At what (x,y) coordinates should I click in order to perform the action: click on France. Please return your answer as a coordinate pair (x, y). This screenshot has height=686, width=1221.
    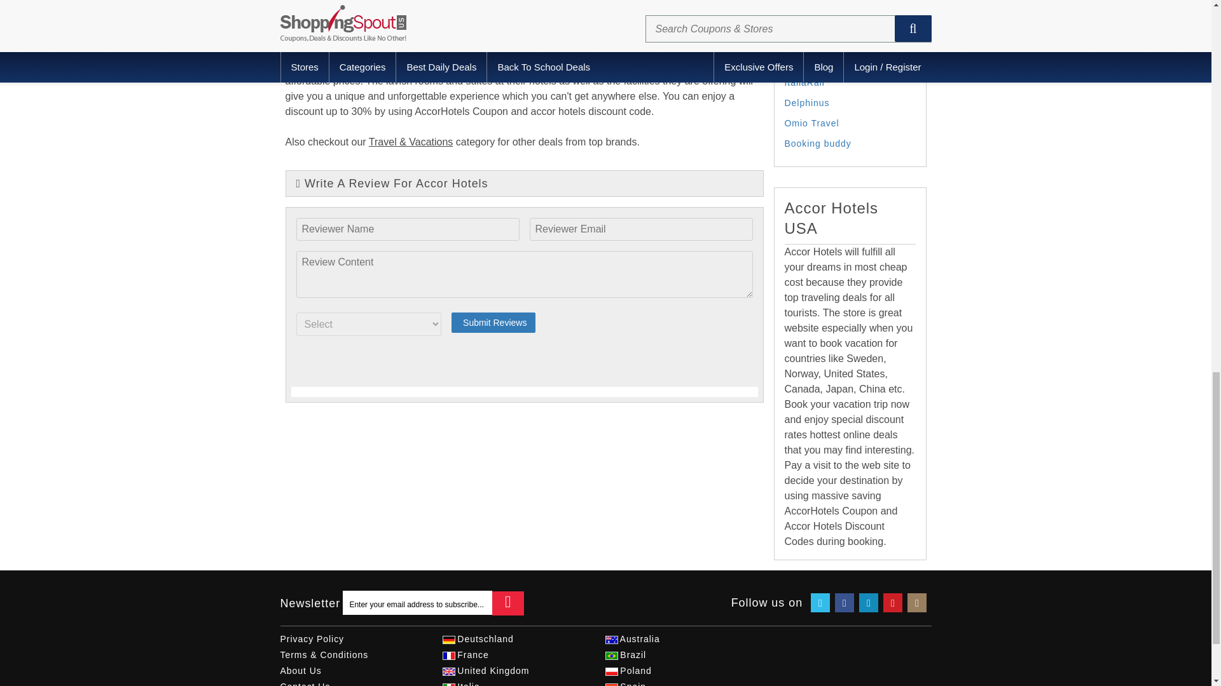
    Looking at the image, I should click on (448, 656).